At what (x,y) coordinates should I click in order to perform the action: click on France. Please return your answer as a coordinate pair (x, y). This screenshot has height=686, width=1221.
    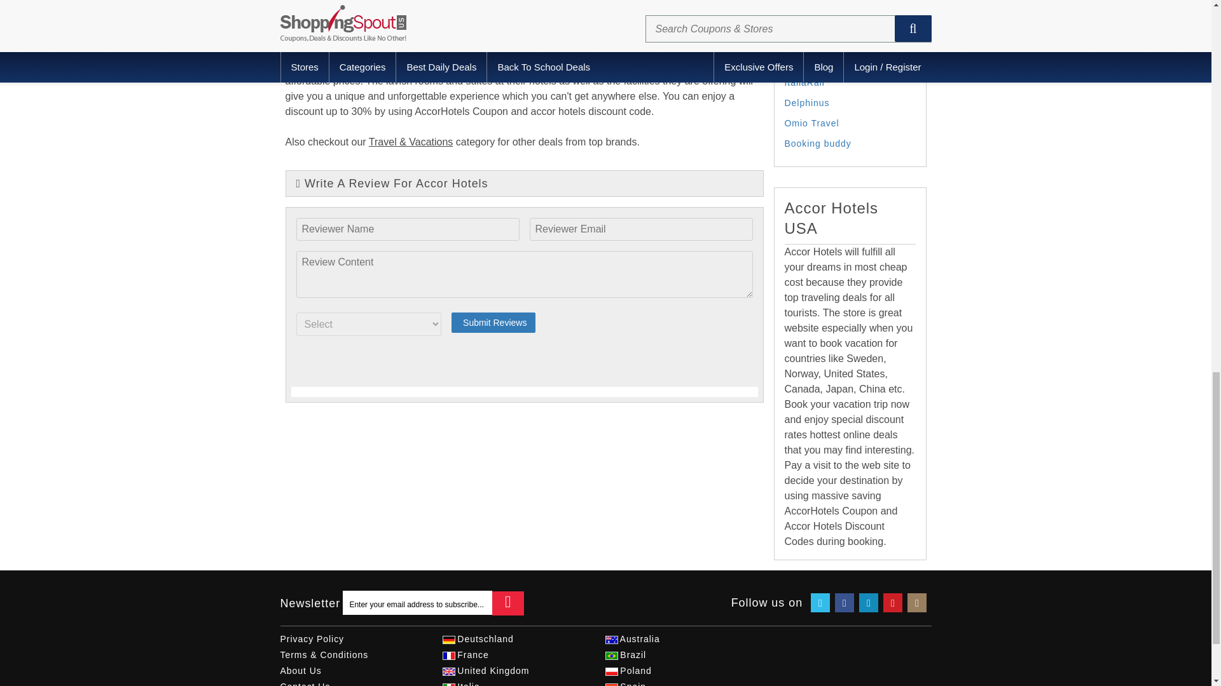
    Looking at the image, I should click on (448, 656).